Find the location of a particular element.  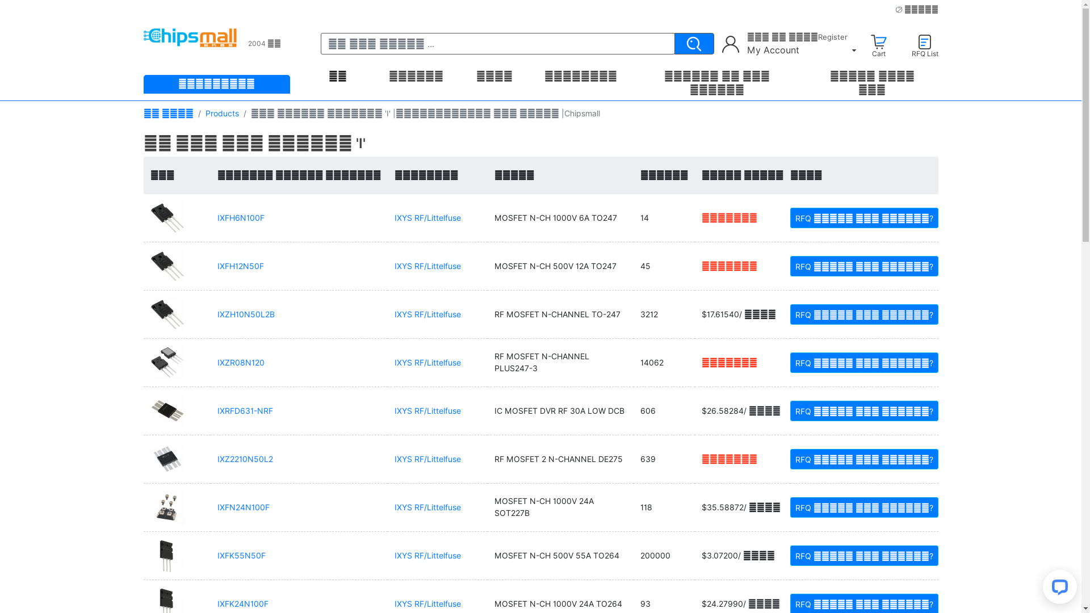

IXZ2210N50L2 is located at coordinates (245, 459).